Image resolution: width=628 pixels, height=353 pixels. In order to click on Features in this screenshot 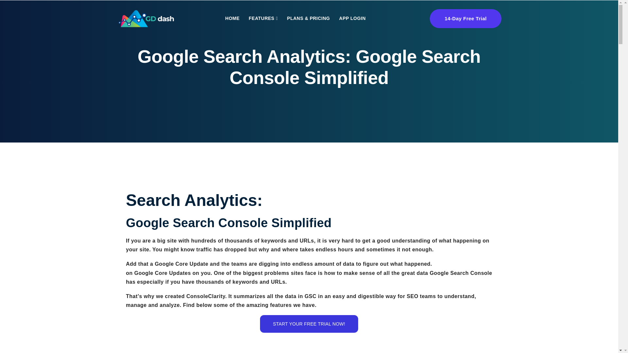, I will do `click(263, 18)`.